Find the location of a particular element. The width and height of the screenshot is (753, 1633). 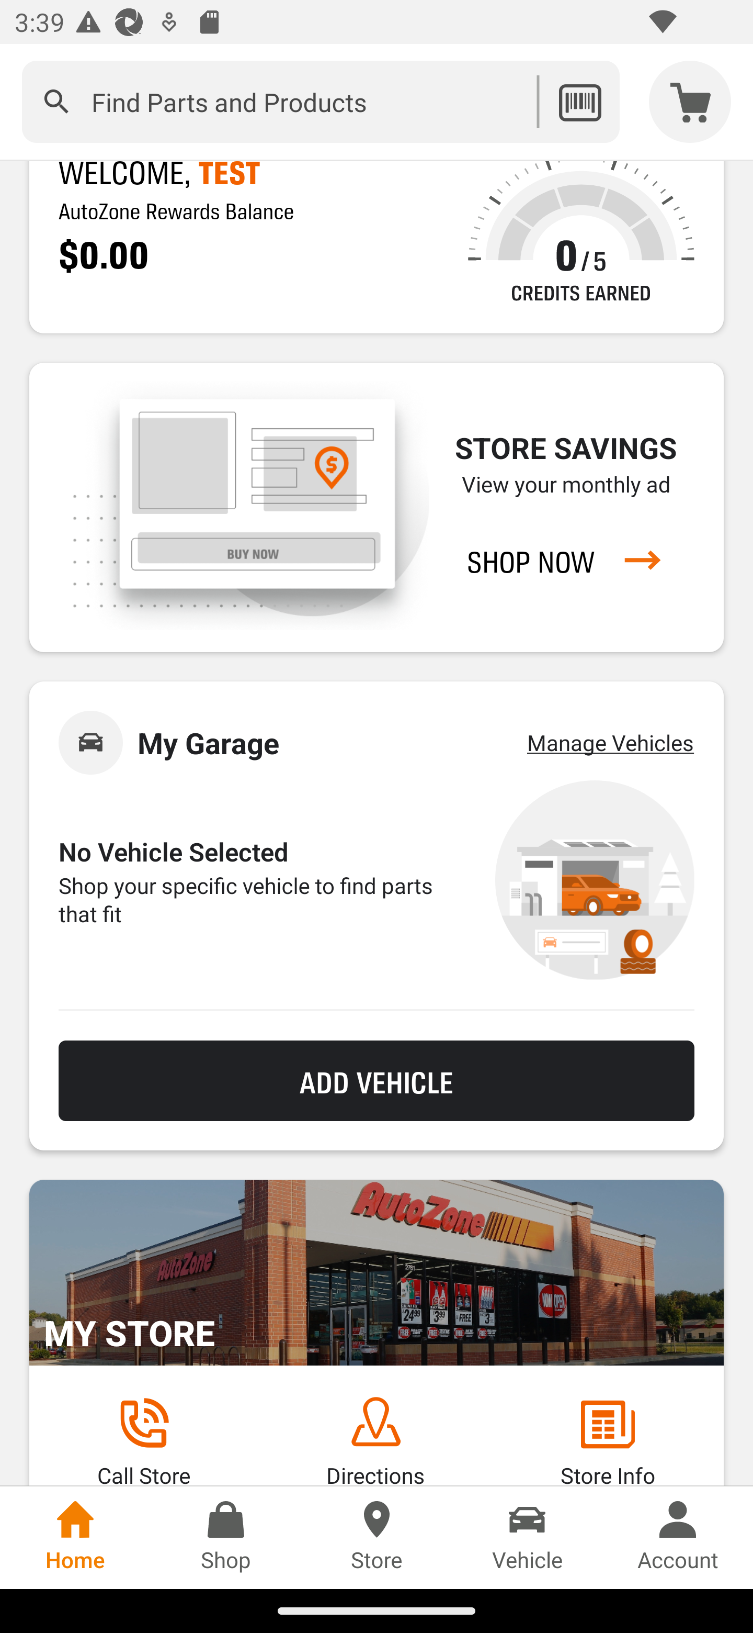

Store Info  Store Info is located at coordinates (608, 1440).